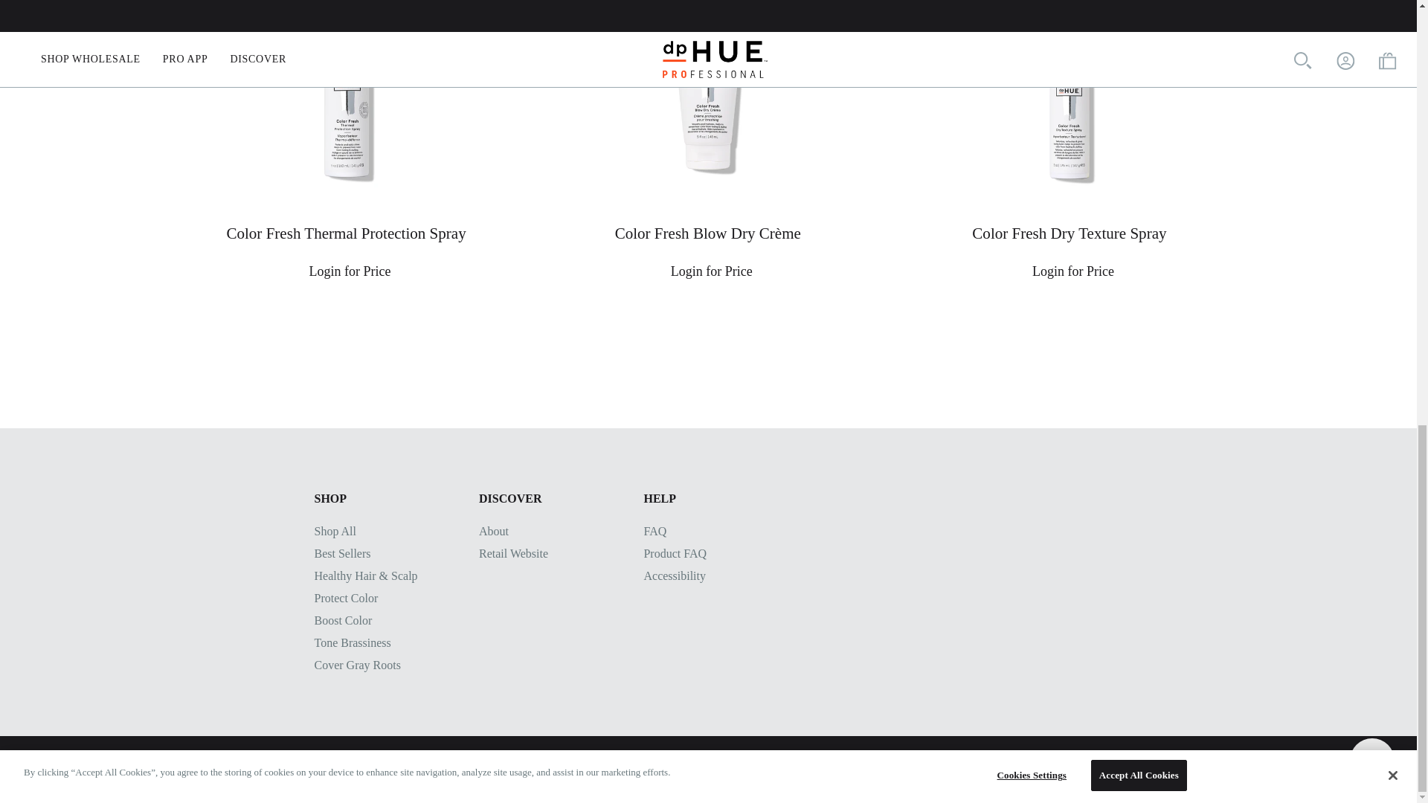  I want to click on dpHUE on Facebook, so click(321, 769).